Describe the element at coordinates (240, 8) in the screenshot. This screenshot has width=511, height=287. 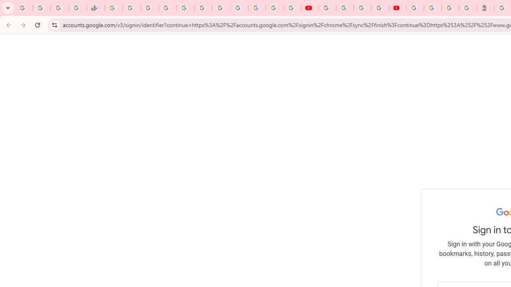
I see `YouTube` at that location.